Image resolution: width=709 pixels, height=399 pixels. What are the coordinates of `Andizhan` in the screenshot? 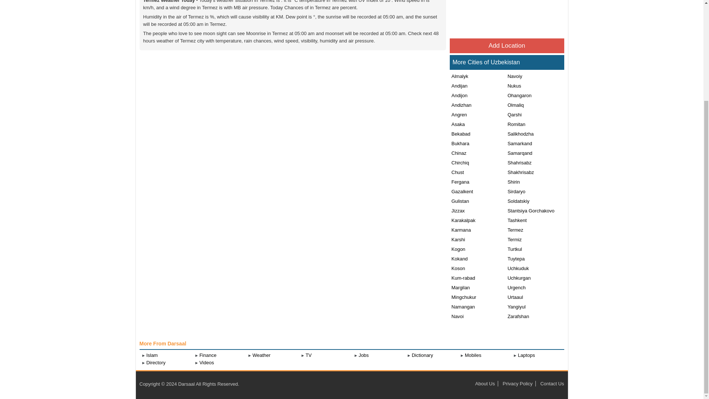 It's located at (460, 105).